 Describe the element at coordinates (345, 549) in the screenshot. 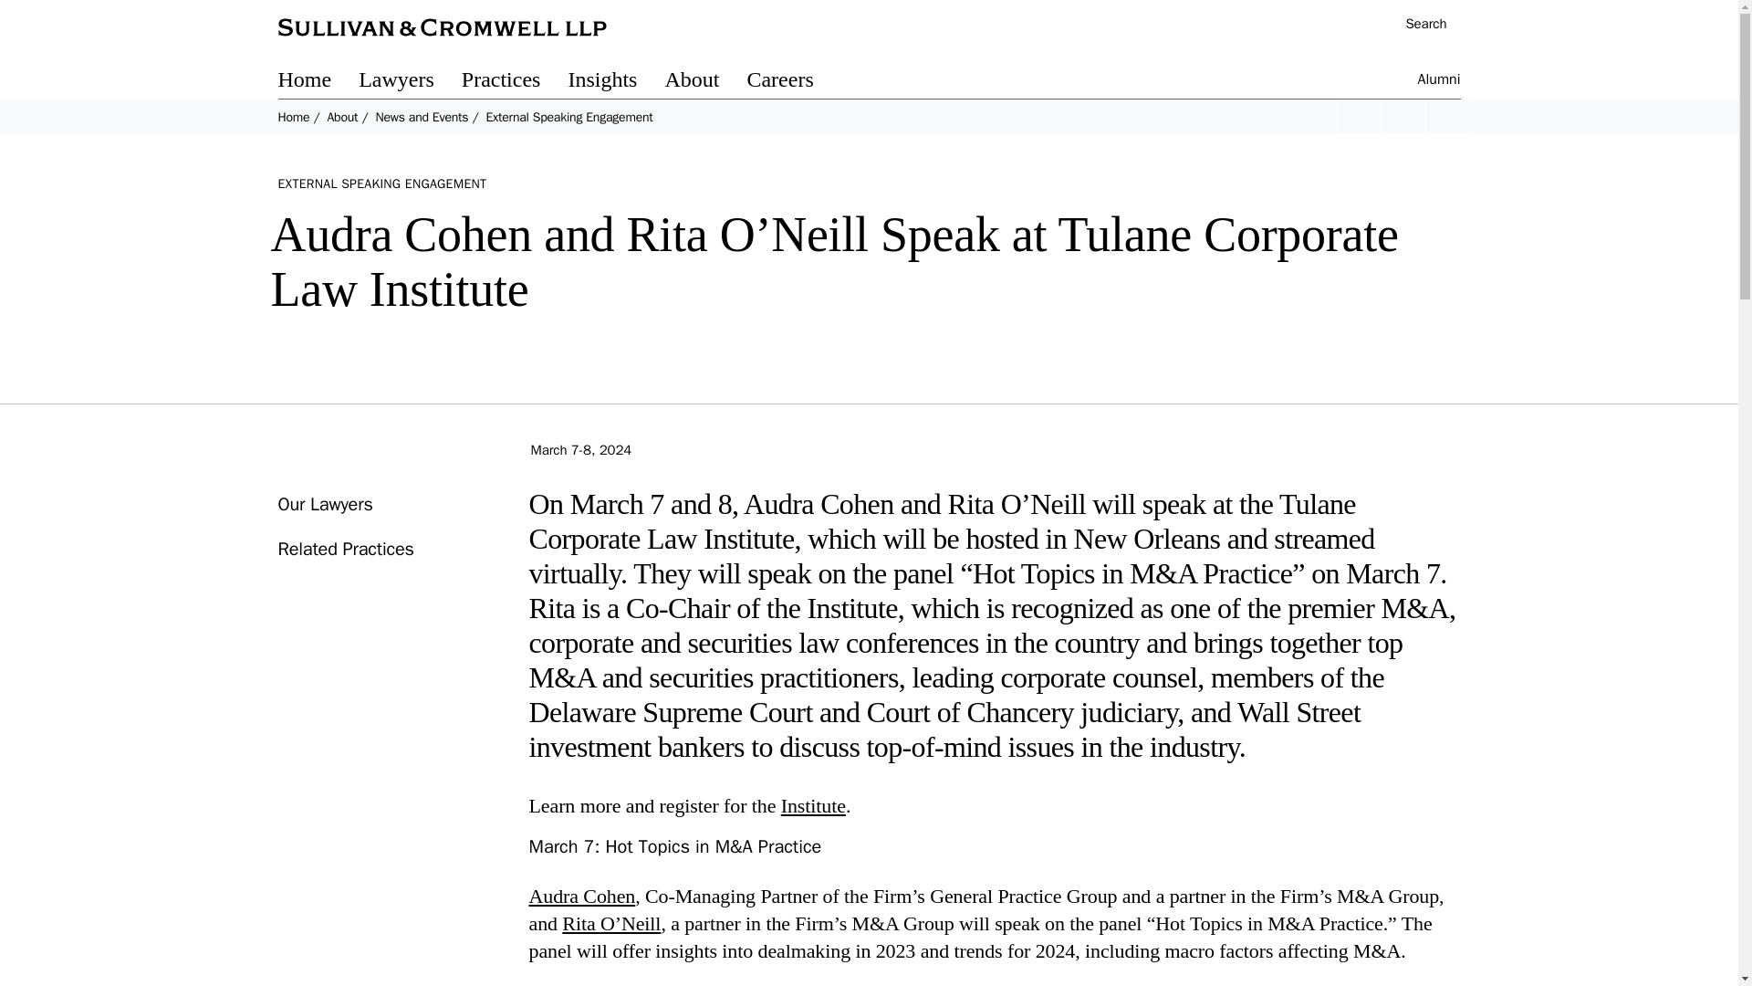

I see `Related Practices` at that location.